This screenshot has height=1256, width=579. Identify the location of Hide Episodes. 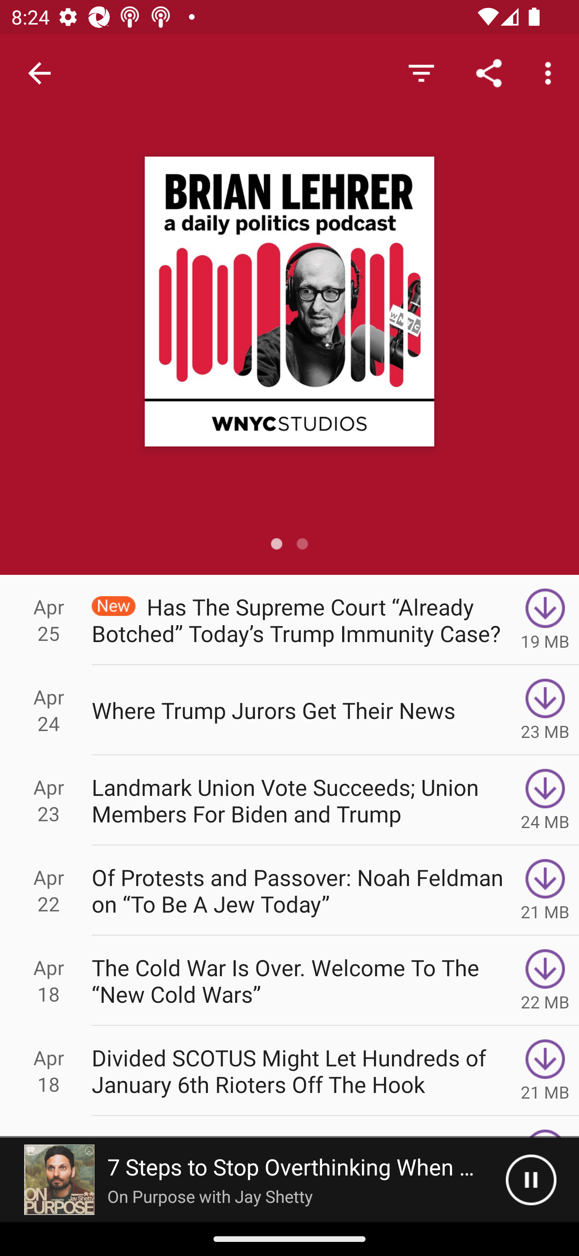
(421, 72).